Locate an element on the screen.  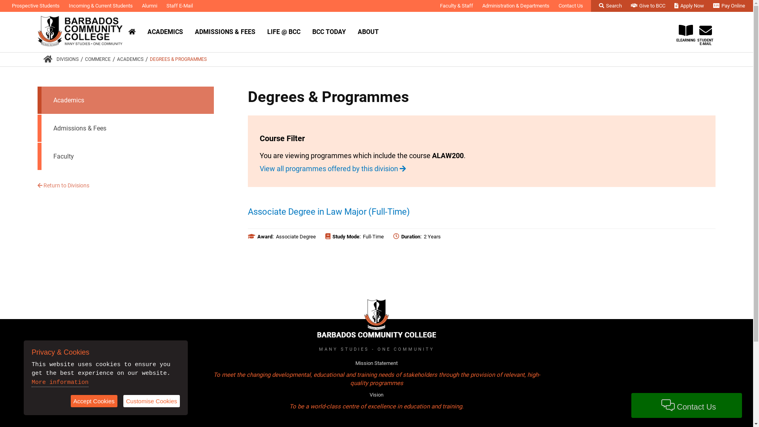
Apply Now is located at coordinates (689, 6).